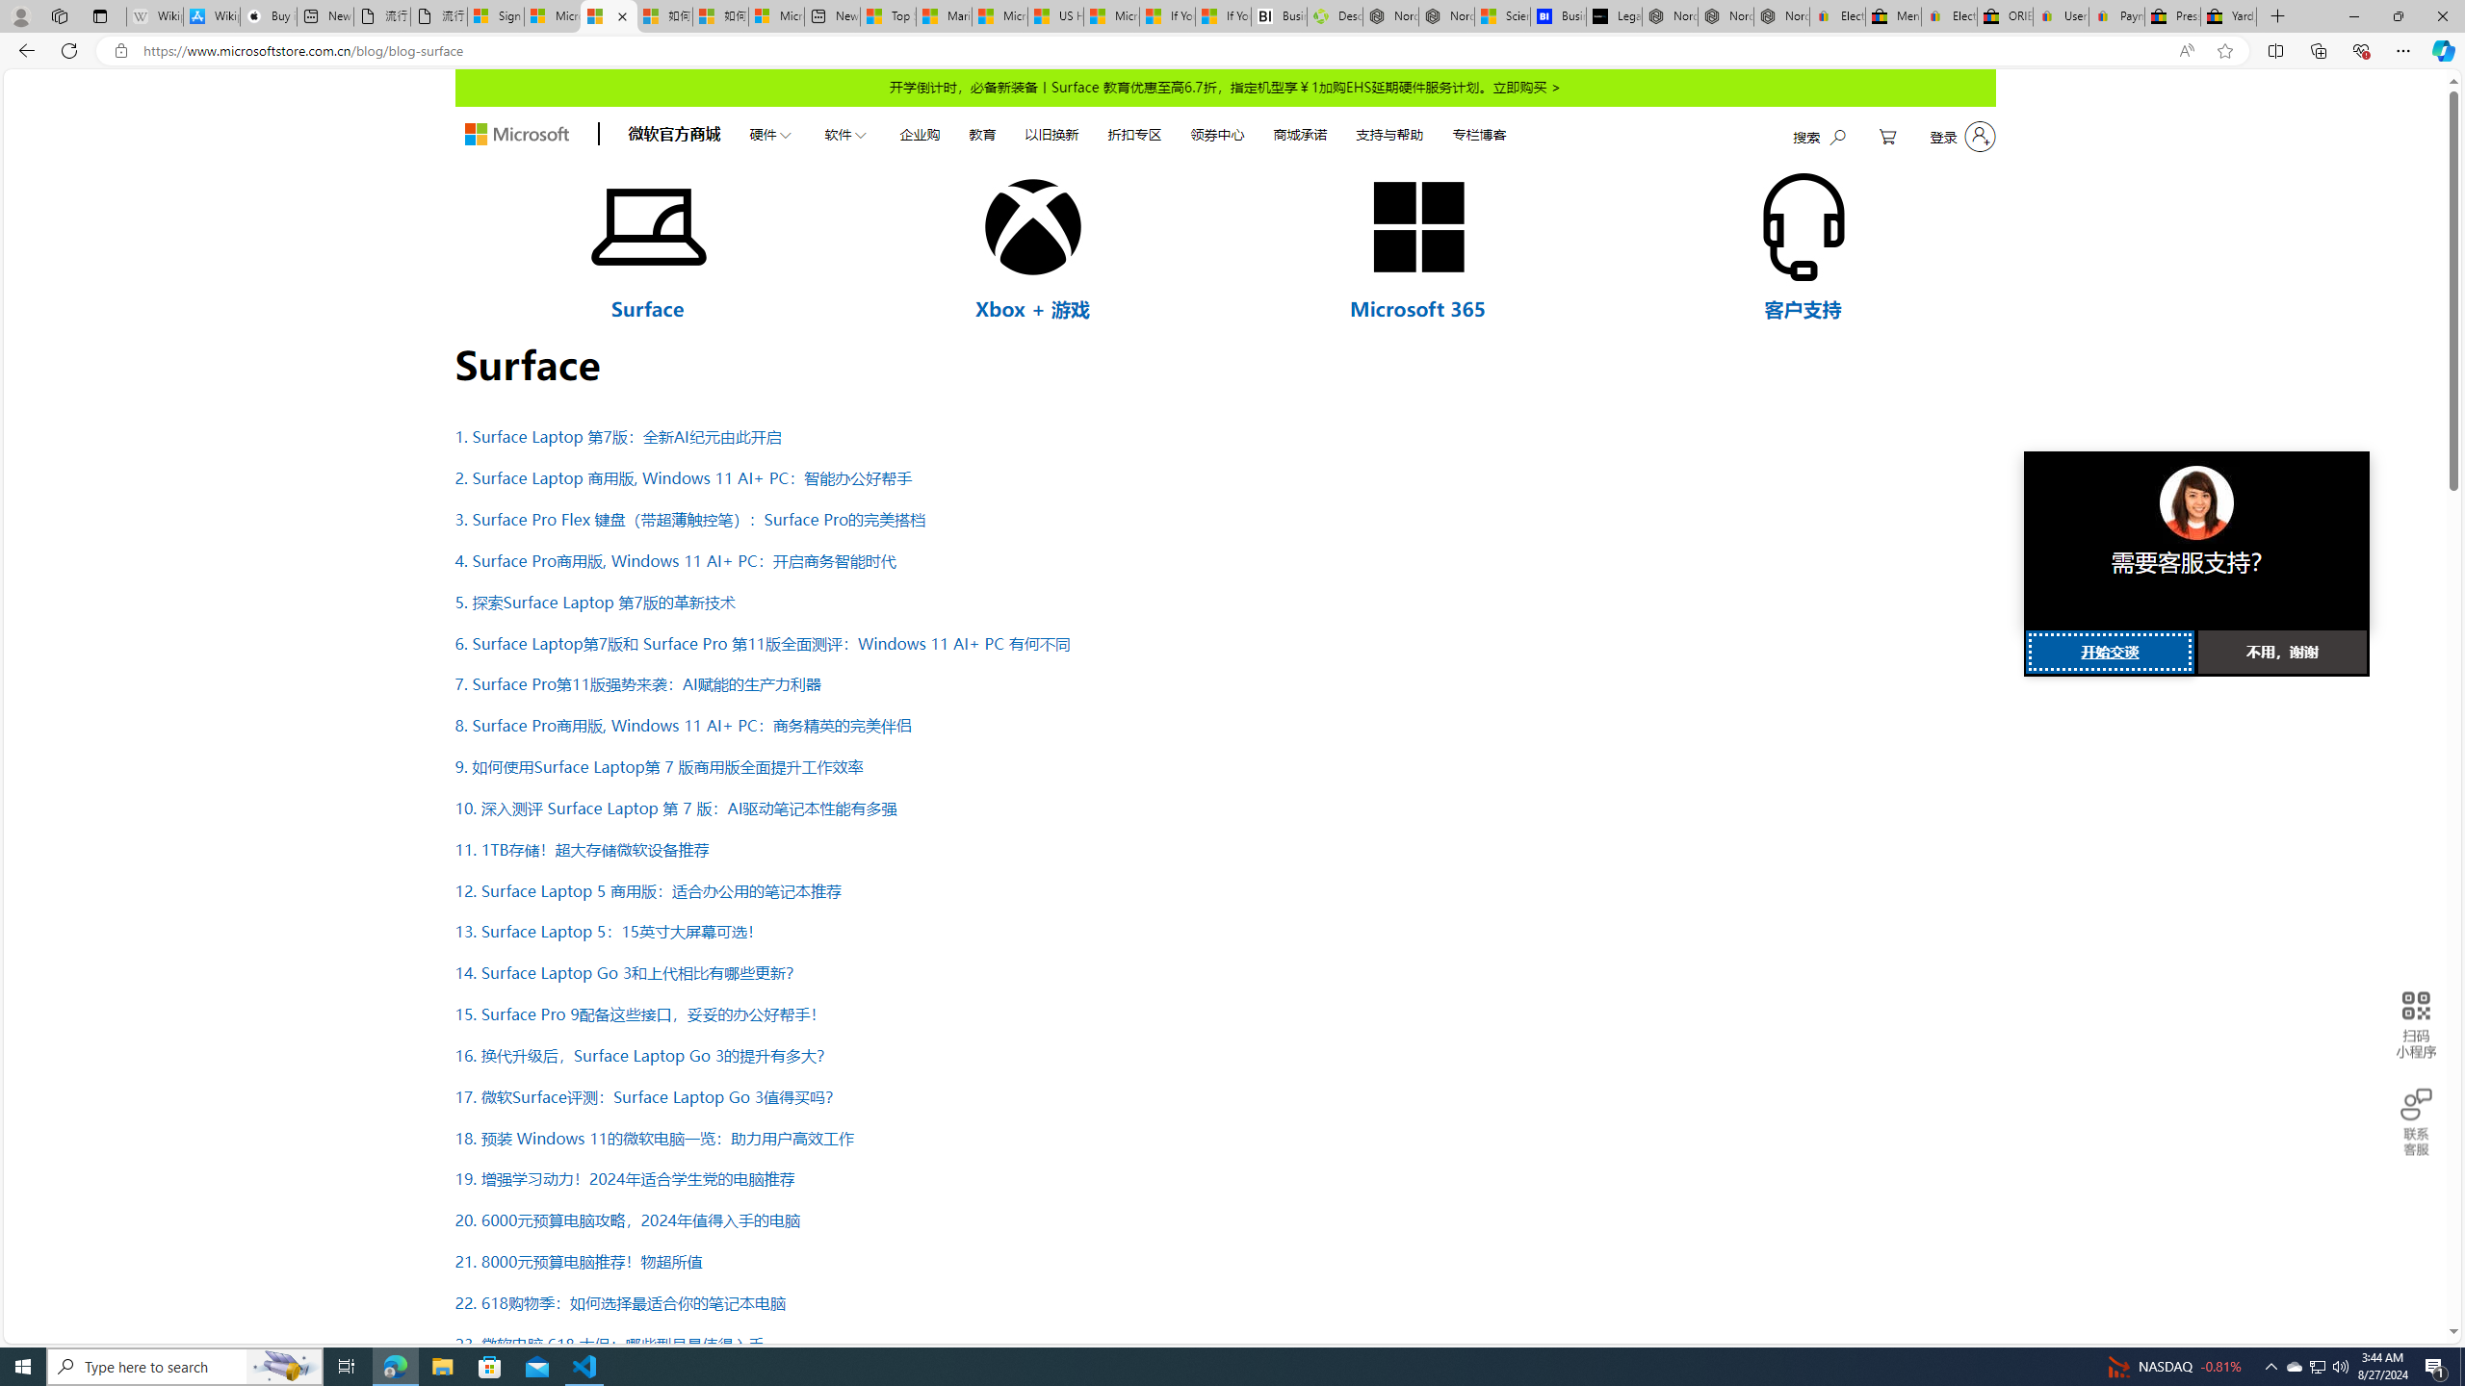 The image size is (2465, 1386). Describe the element at coordinates (2172, 16) in the screenshot. I see `Press Room - eBay Inc.` at that location.